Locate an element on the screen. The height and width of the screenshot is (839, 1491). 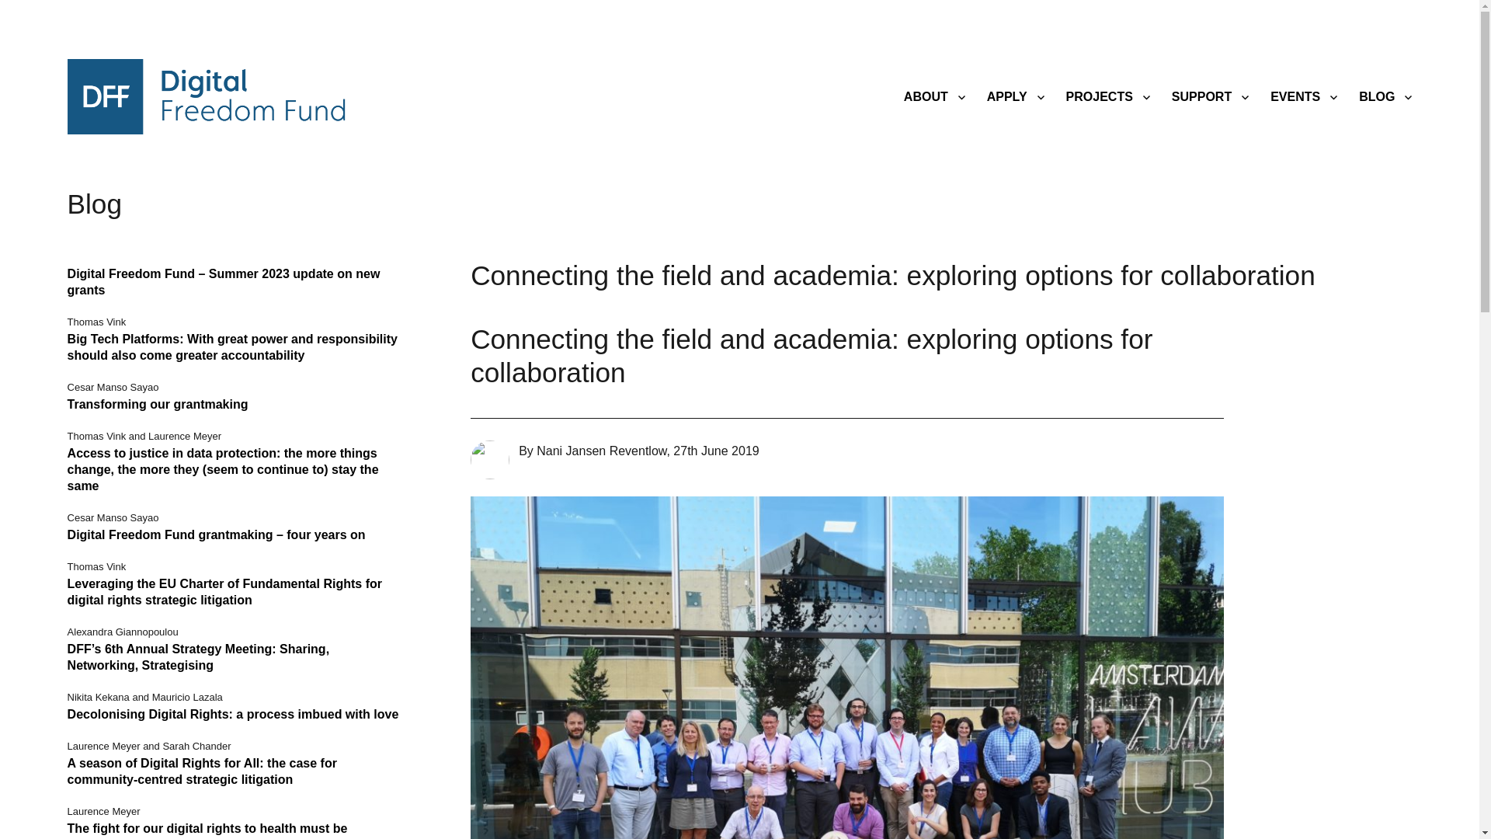
APPLY is located at coordinates (1016, 96).